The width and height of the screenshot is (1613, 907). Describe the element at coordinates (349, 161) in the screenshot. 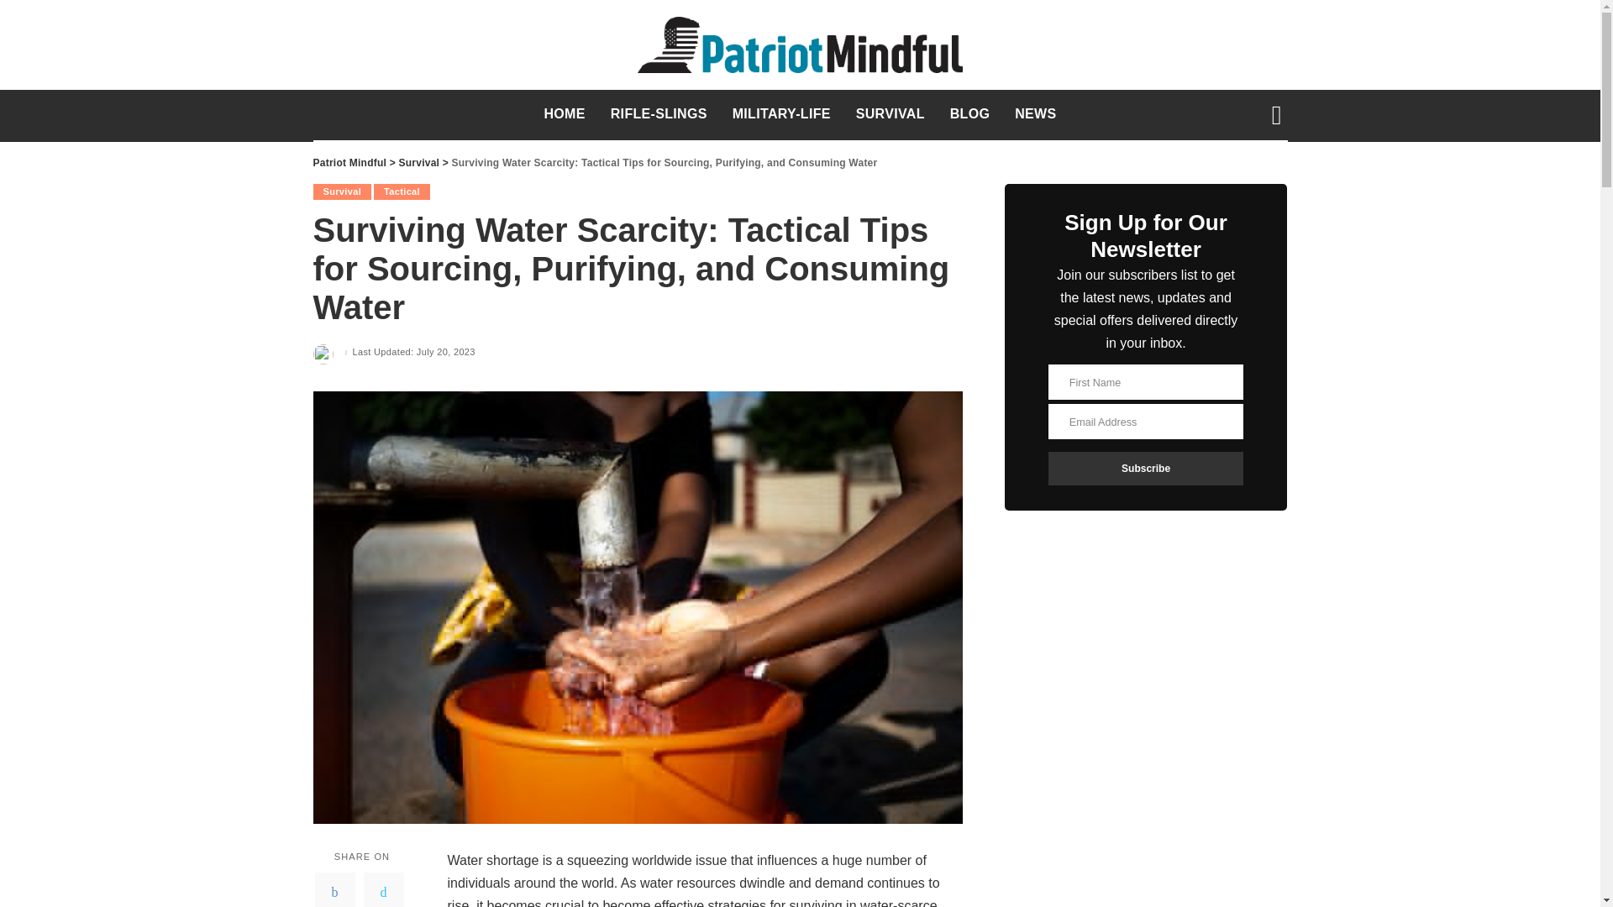

I see `Go to Patriot Mindful.` at that location.